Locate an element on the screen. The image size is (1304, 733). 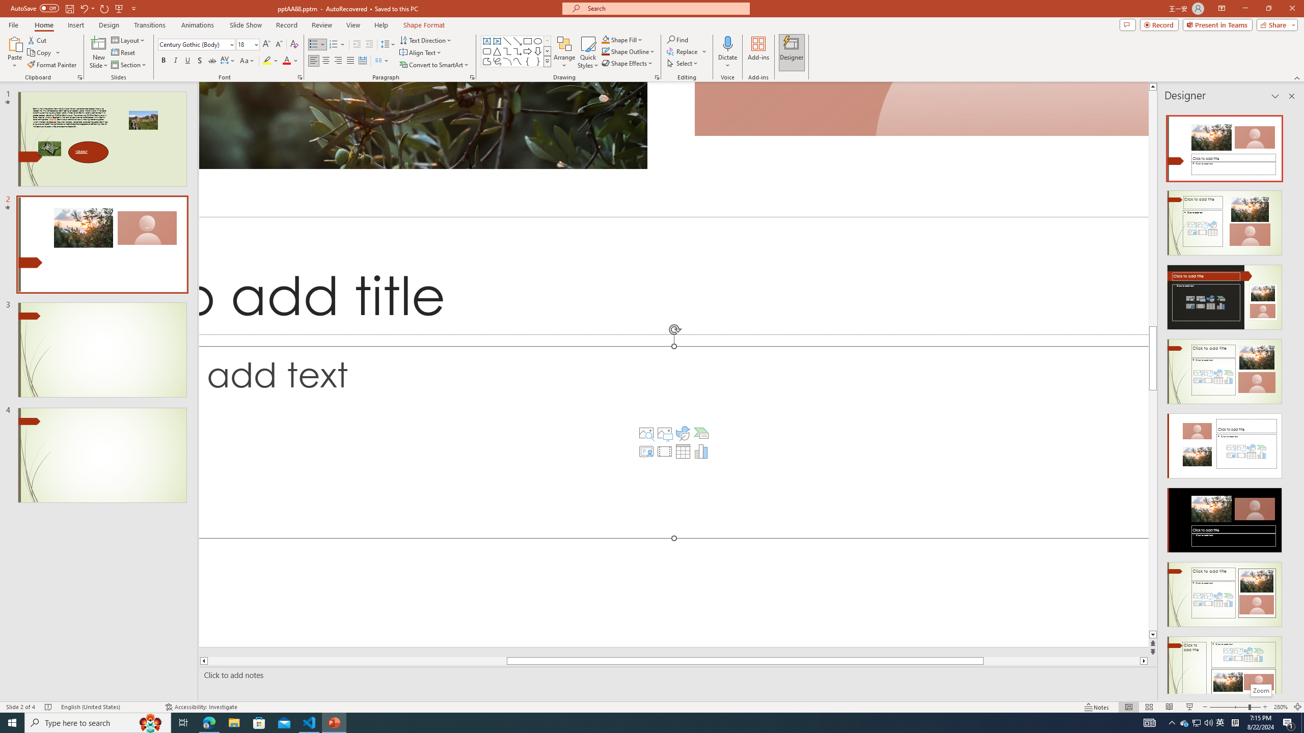
Insert an Icon is located at coordinates (683, 433).